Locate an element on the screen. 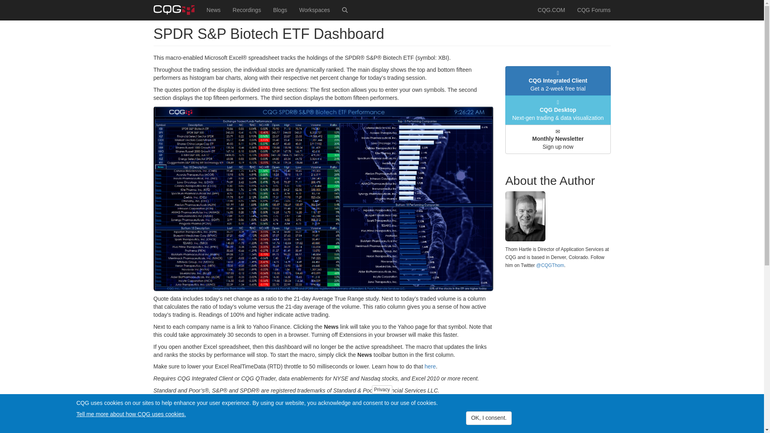  Blogs is located at coordinates (280, 10).